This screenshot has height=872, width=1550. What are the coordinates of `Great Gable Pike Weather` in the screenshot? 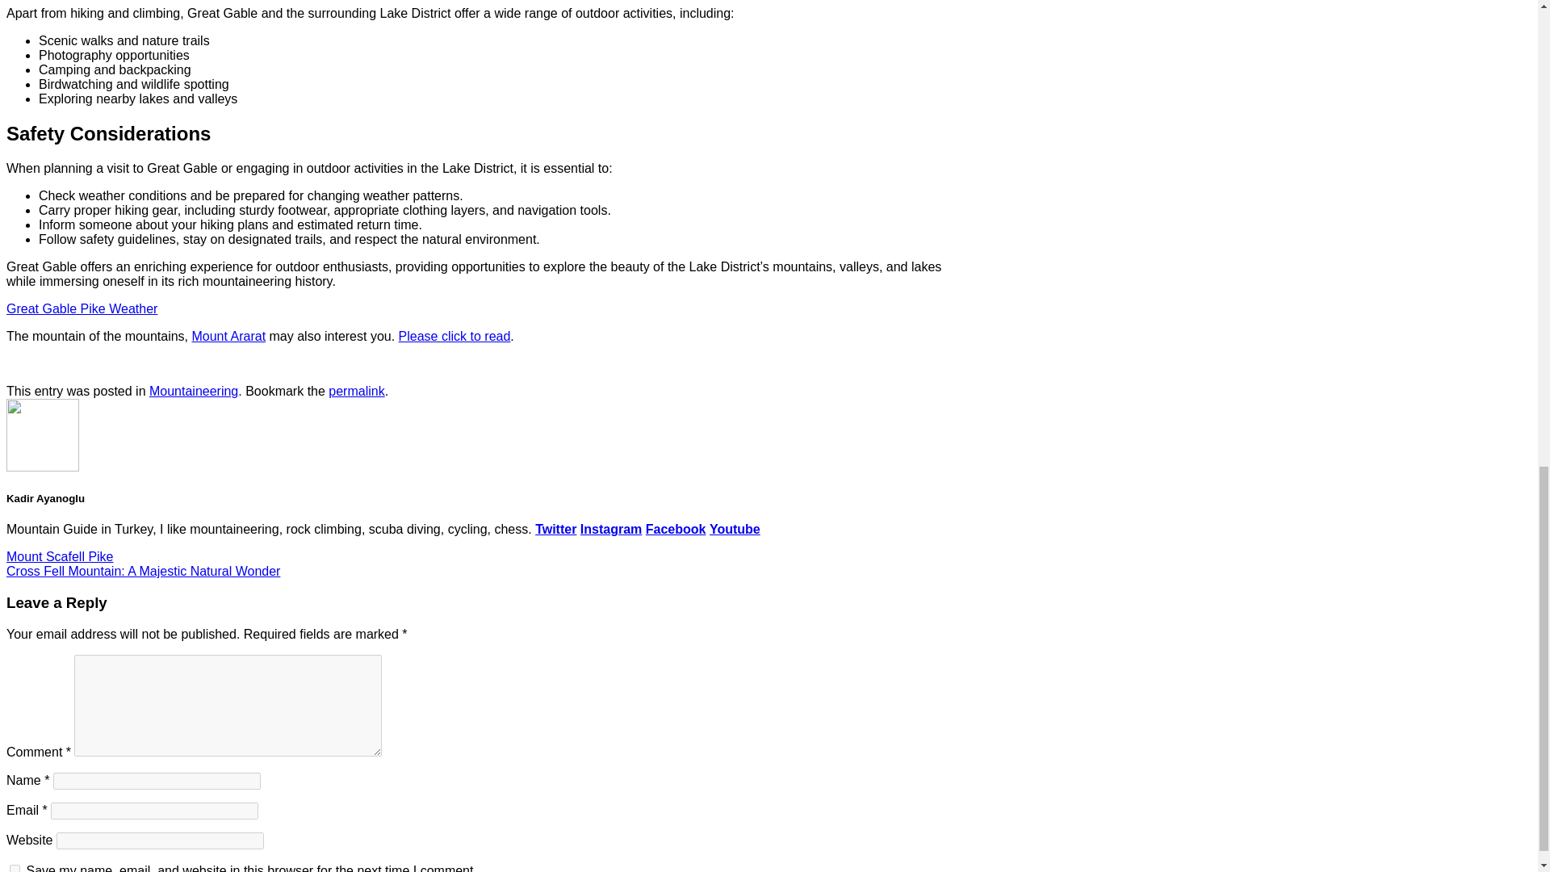 It's located at (82, 308).